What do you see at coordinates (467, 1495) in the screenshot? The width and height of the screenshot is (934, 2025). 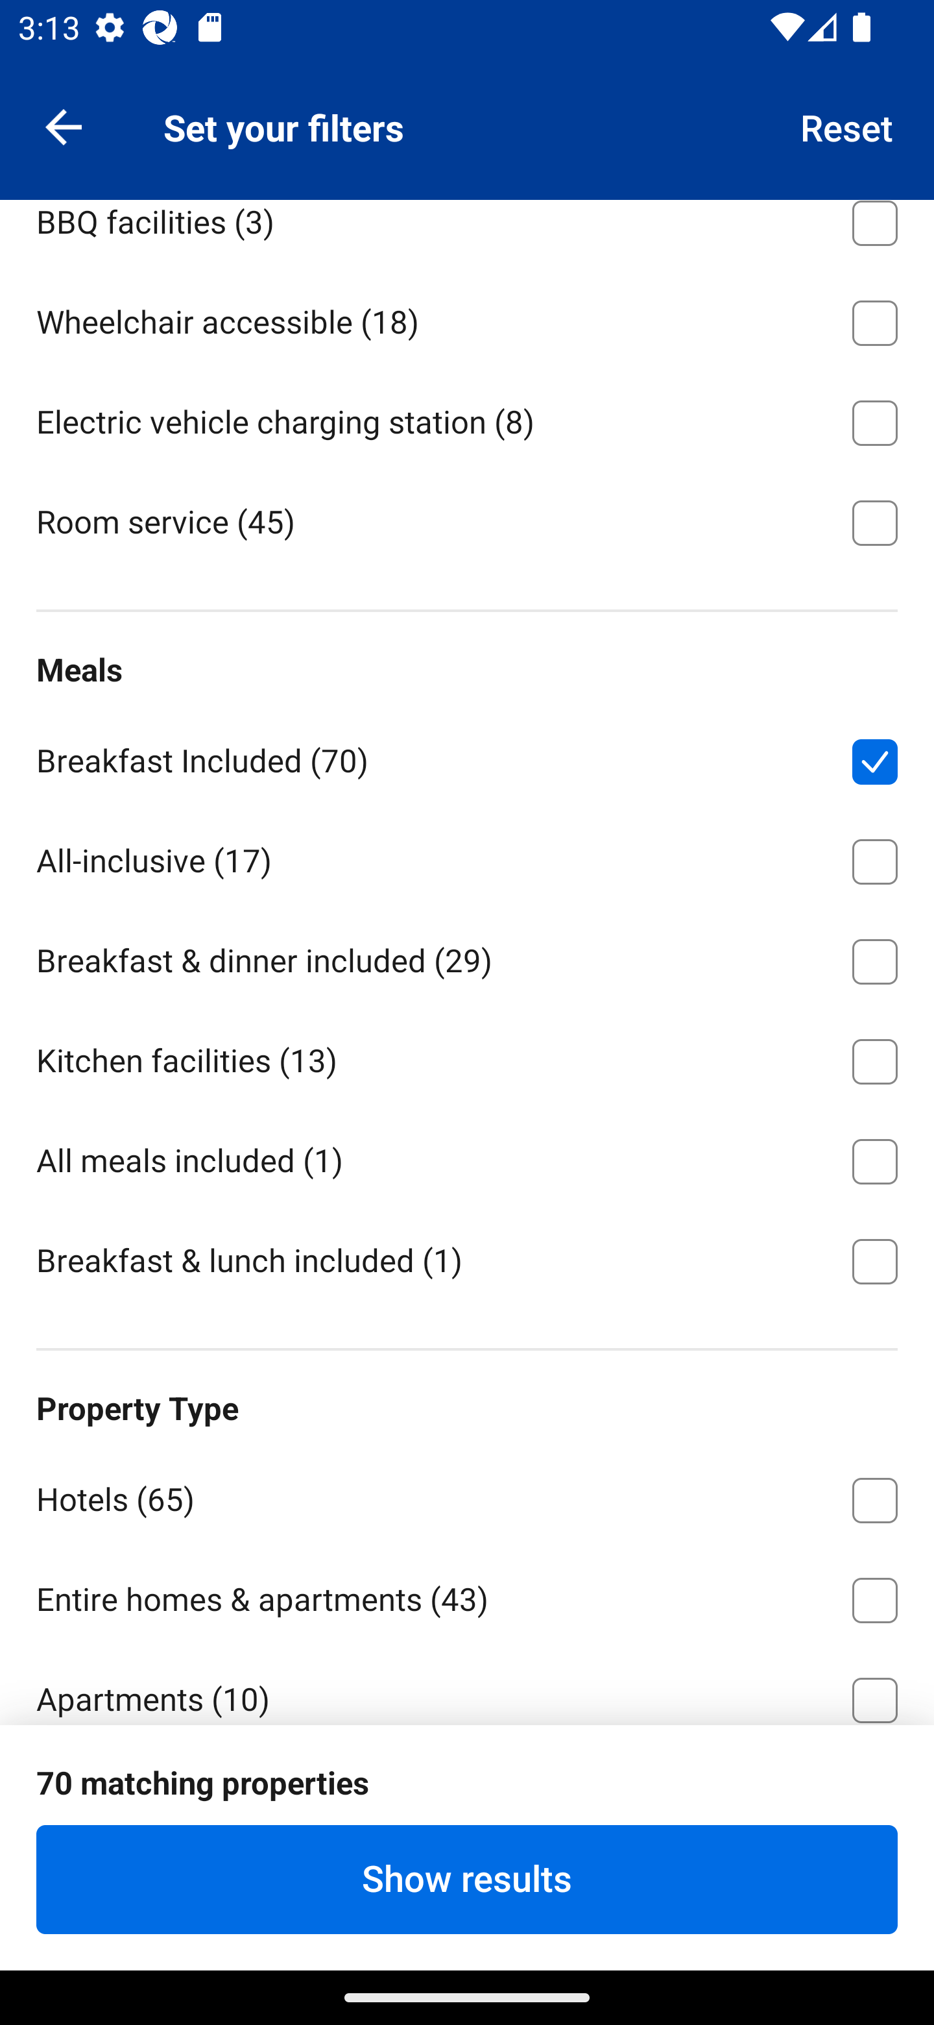 I see `Hotels ⁦(65)` at bounding box center [467, 1495].